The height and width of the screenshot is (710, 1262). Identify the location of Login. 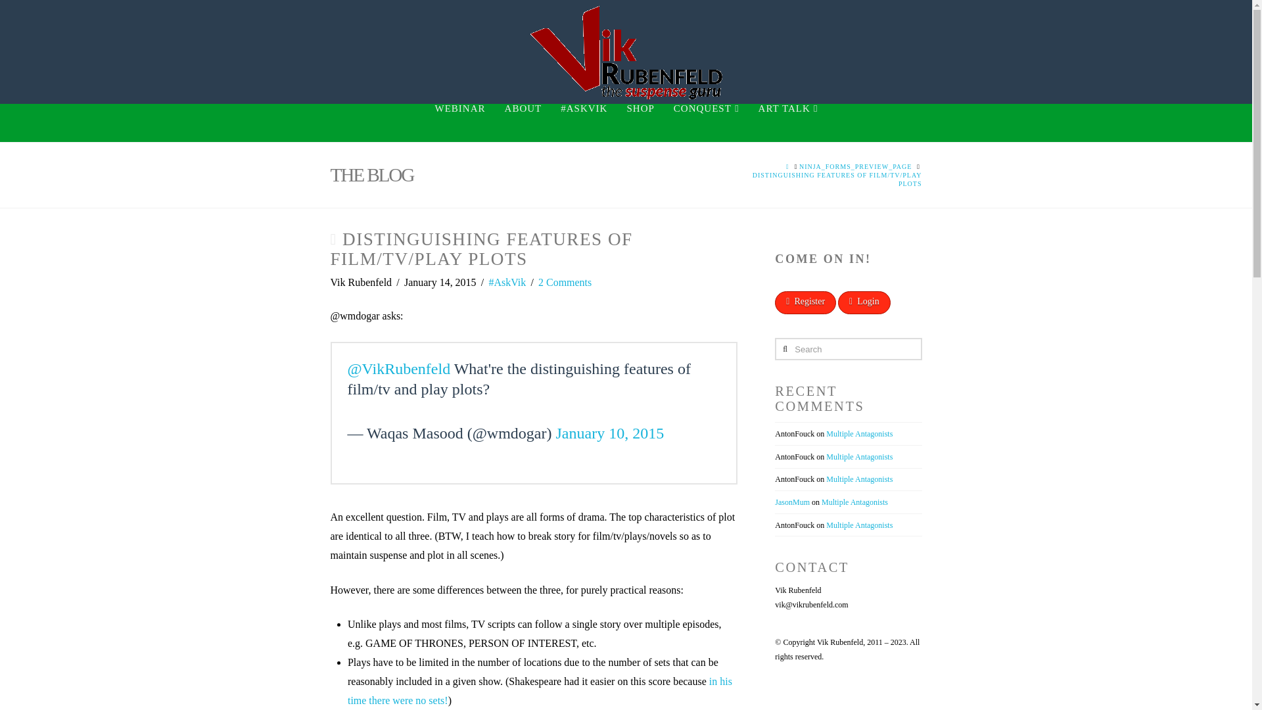
(864, 302).